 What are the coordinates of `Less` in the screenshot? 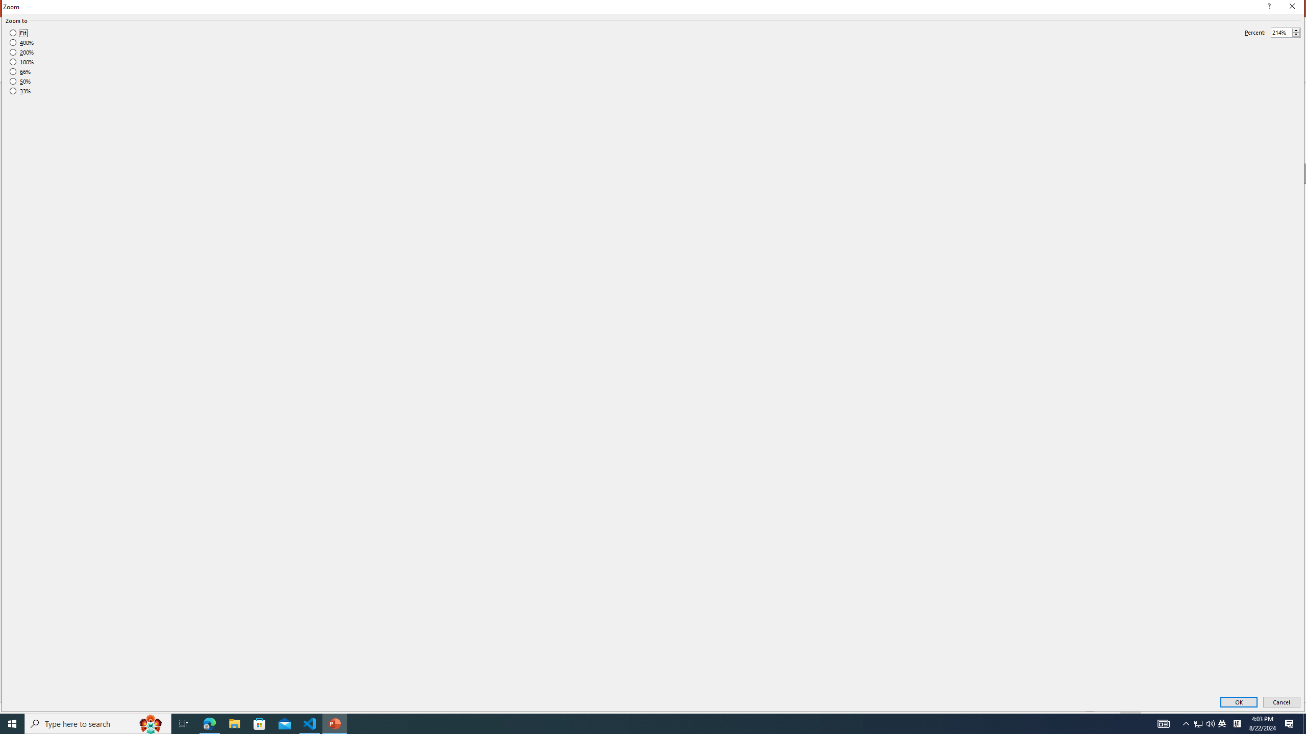 It's located at (1296, 35).